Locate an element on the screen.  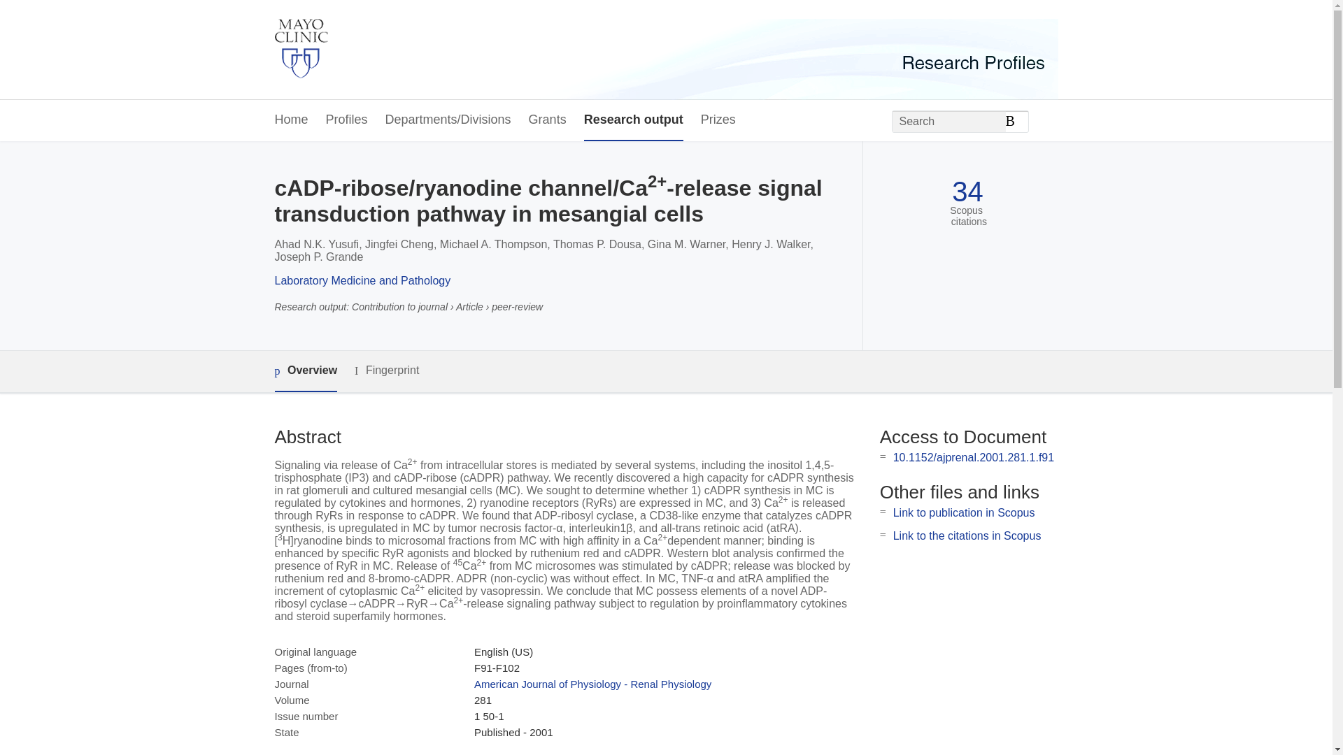
Laboratory Medicine and Pathology is located at coordinates (362, 281).